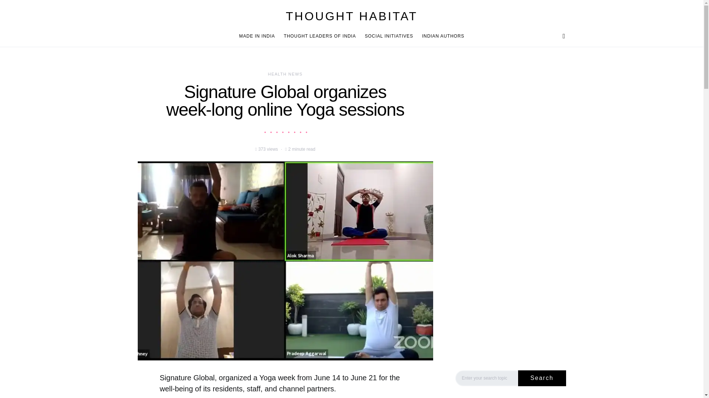 Image resolution: width=709 pixels, height=398 pixels. Describe the element at coordinates (259, 36) in the screenshot. I see `MADE IN INDIA` at that location.